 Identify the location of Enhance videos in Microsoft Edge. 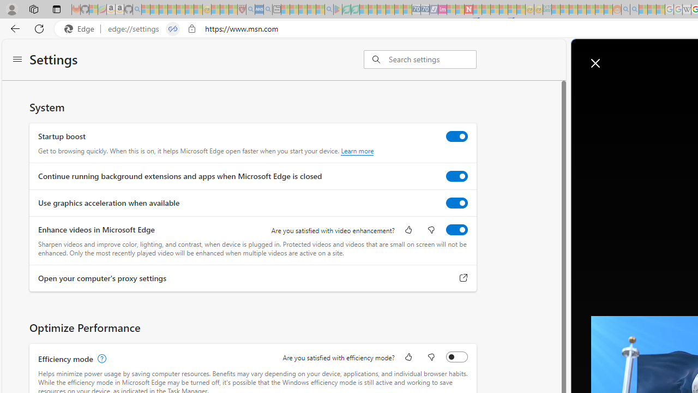
(456, 230).